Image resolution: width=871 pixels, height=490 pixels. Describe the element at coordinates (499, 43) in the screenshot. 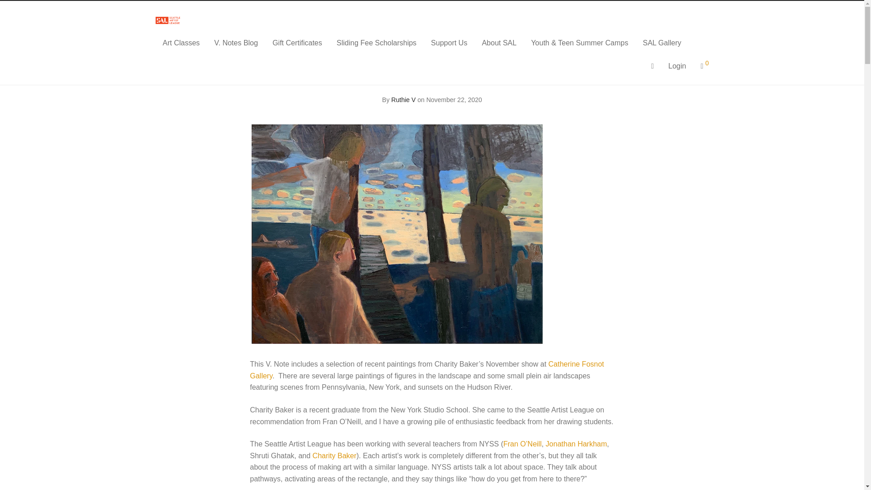

I see `About SAL` at that location.